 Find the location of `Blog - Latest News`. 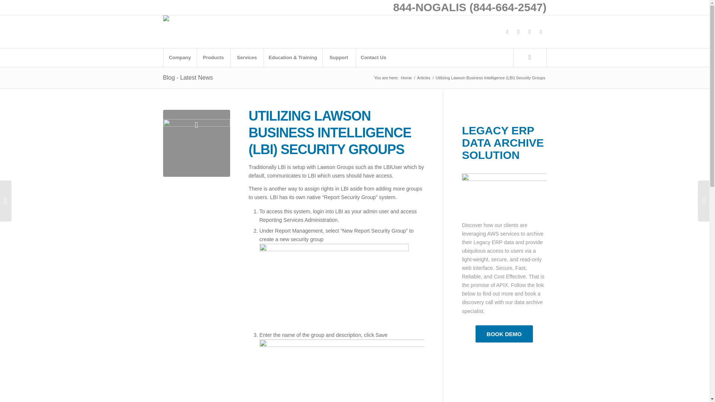

Blog - Latest News is located at coordinates (188, 77).